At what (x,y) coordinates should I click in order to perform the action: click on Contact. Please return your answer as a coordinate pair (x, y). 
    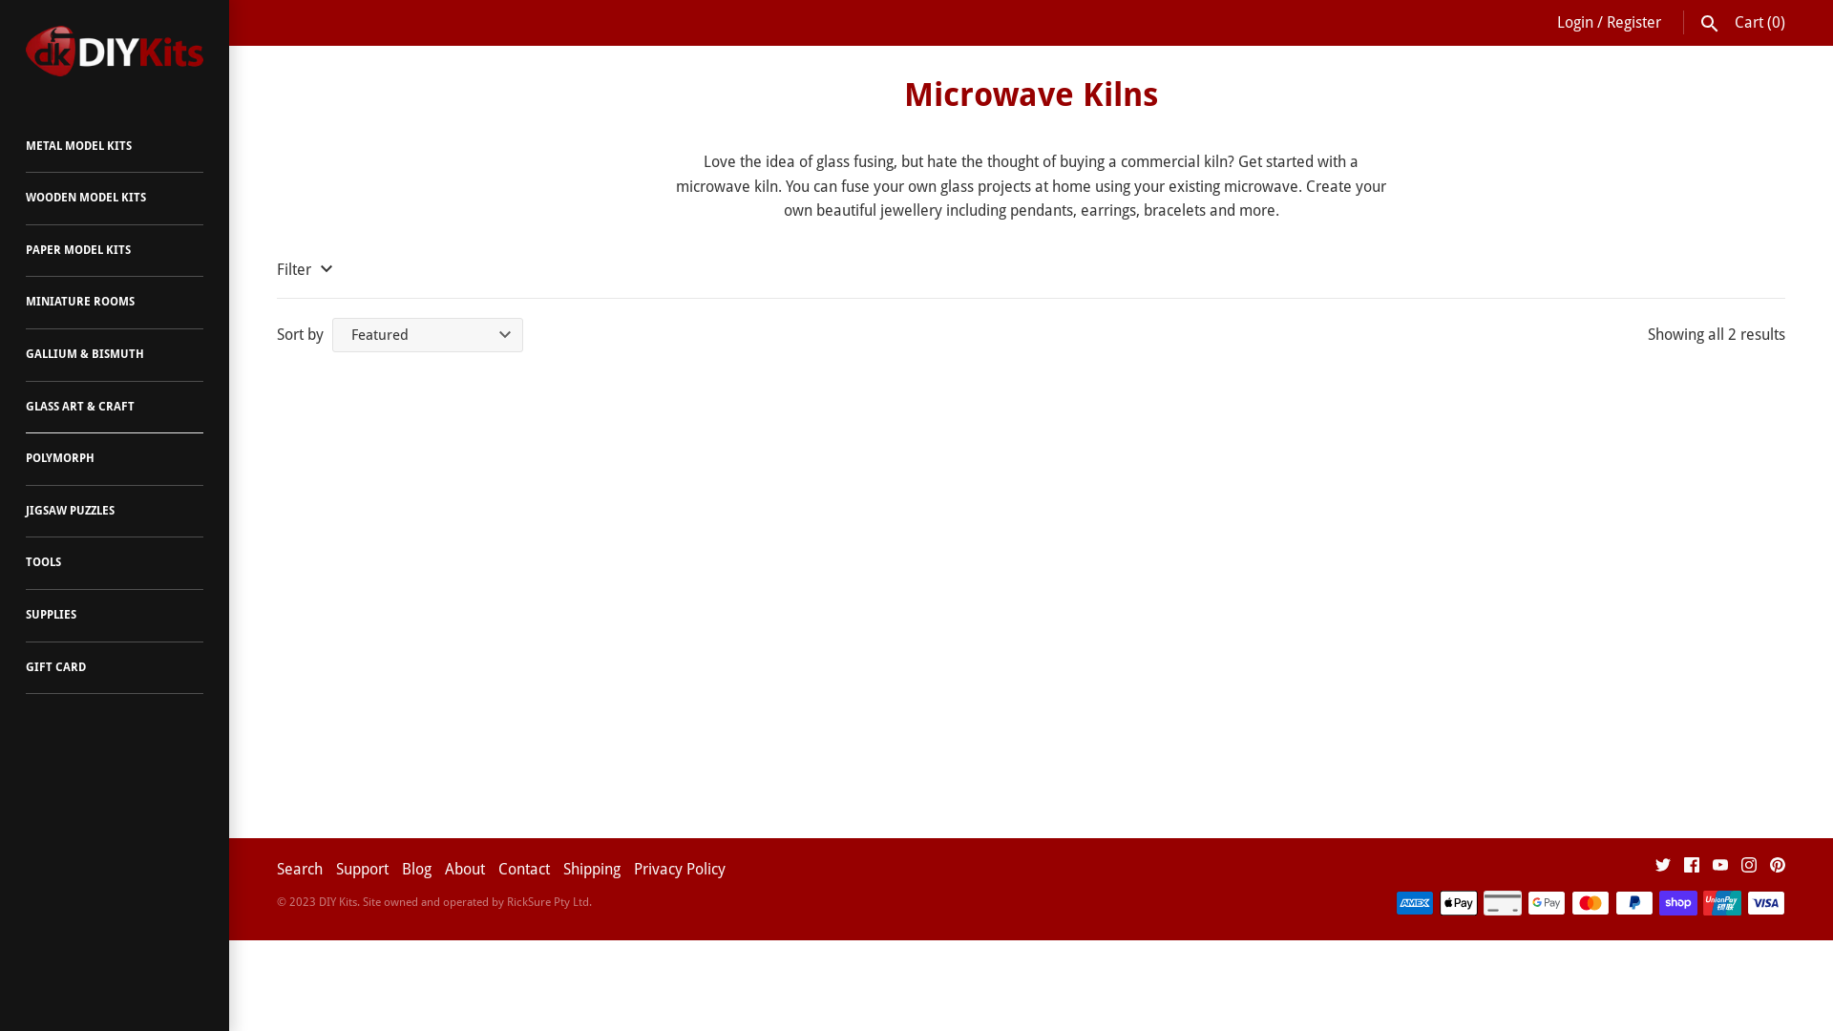
    Looking at the image, I should click on (524, 869).